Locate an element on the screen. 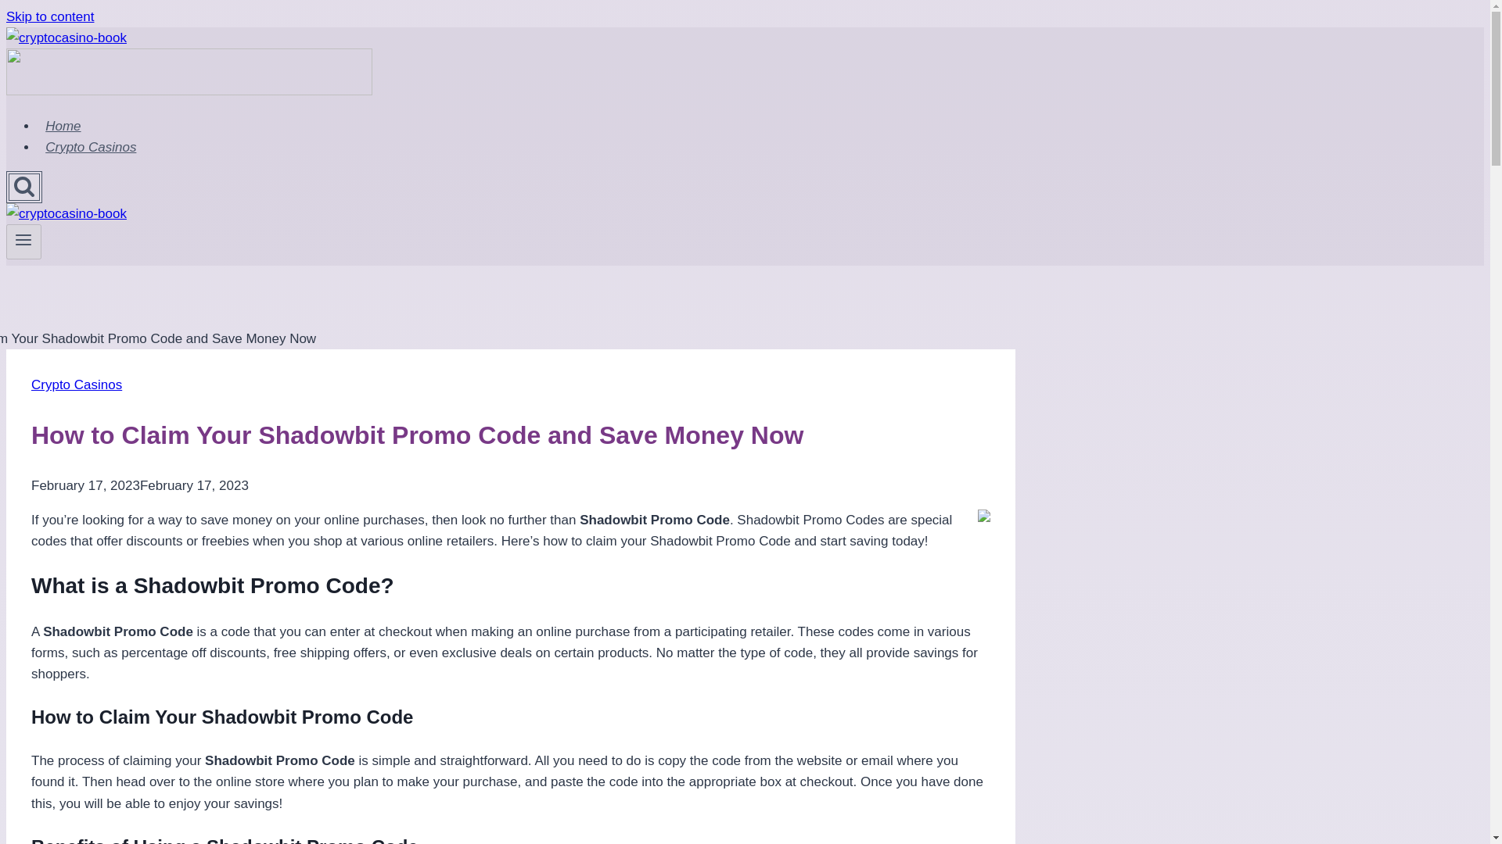 The width and height of the screenshot is (1502, 844). Home is located at coordinates (63, 126).